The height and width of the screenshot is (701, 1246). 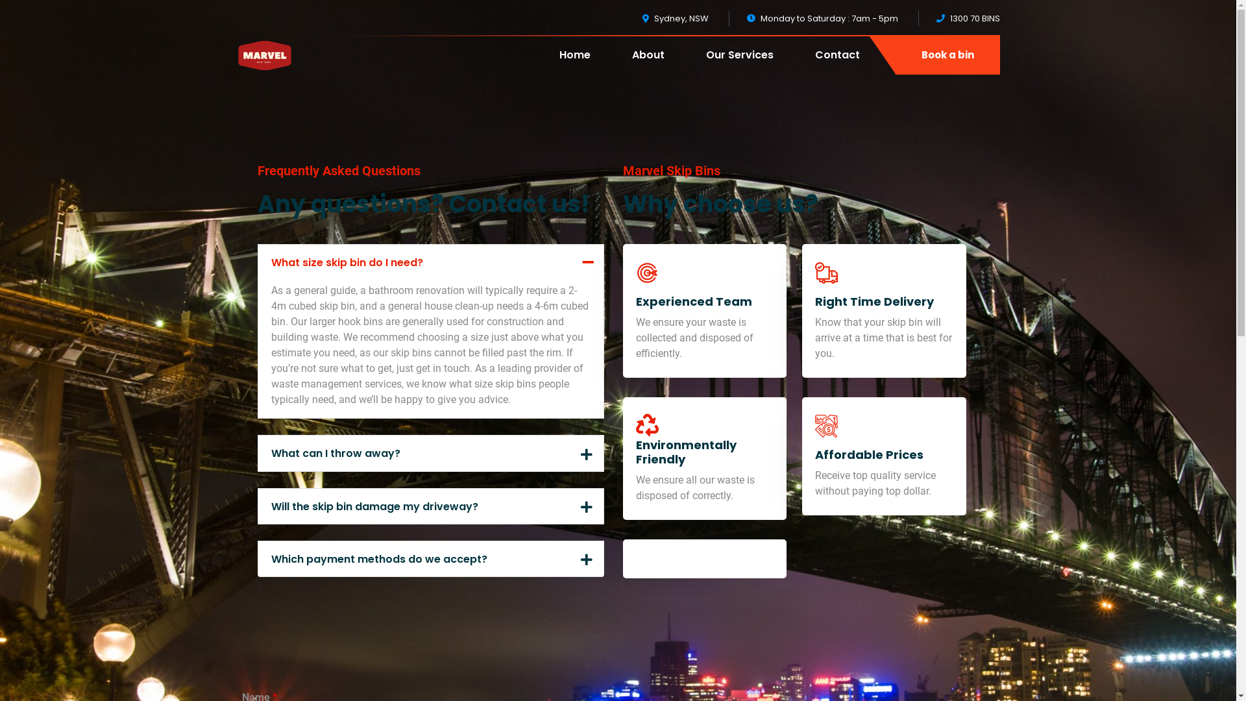 I want to click on Home, so click(x=575, y=65).